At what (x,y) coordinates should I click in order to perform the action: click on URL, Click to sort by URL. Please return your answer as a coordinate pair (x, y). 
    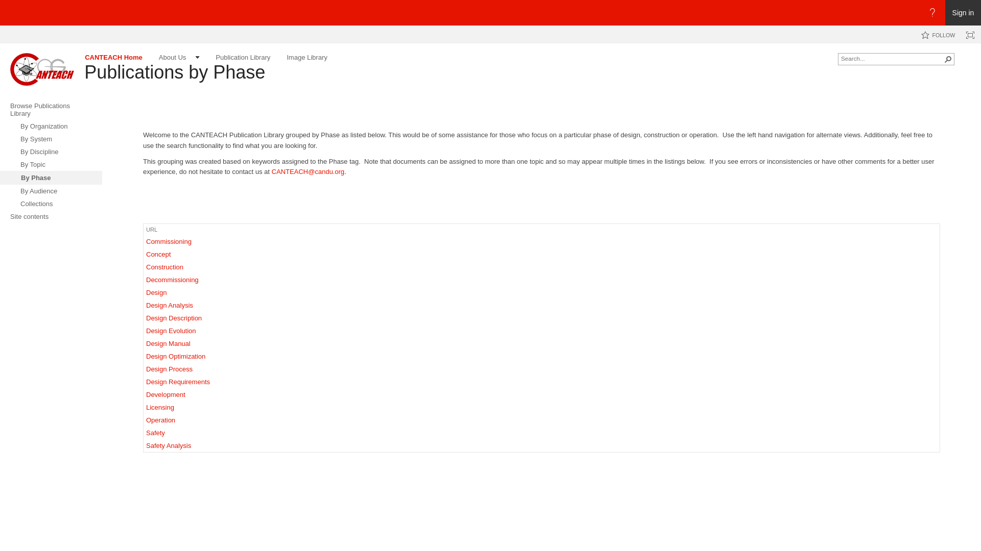
    Looking at the image, I should click on (151, 229).